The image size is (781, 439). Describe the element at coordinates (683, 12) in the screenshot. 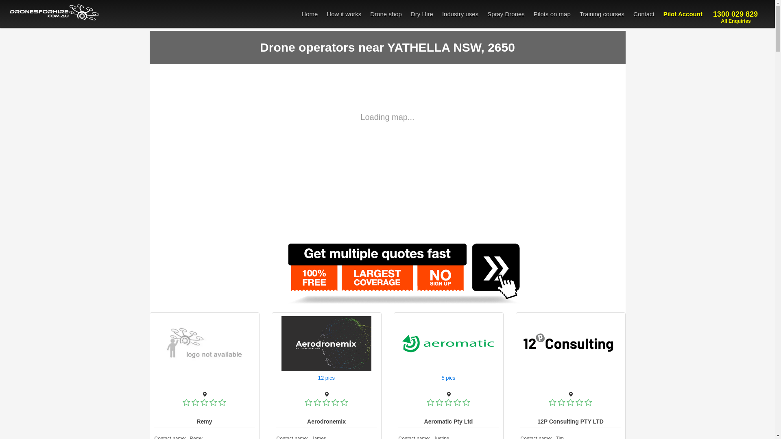

I see `Pilot Account` at that location.